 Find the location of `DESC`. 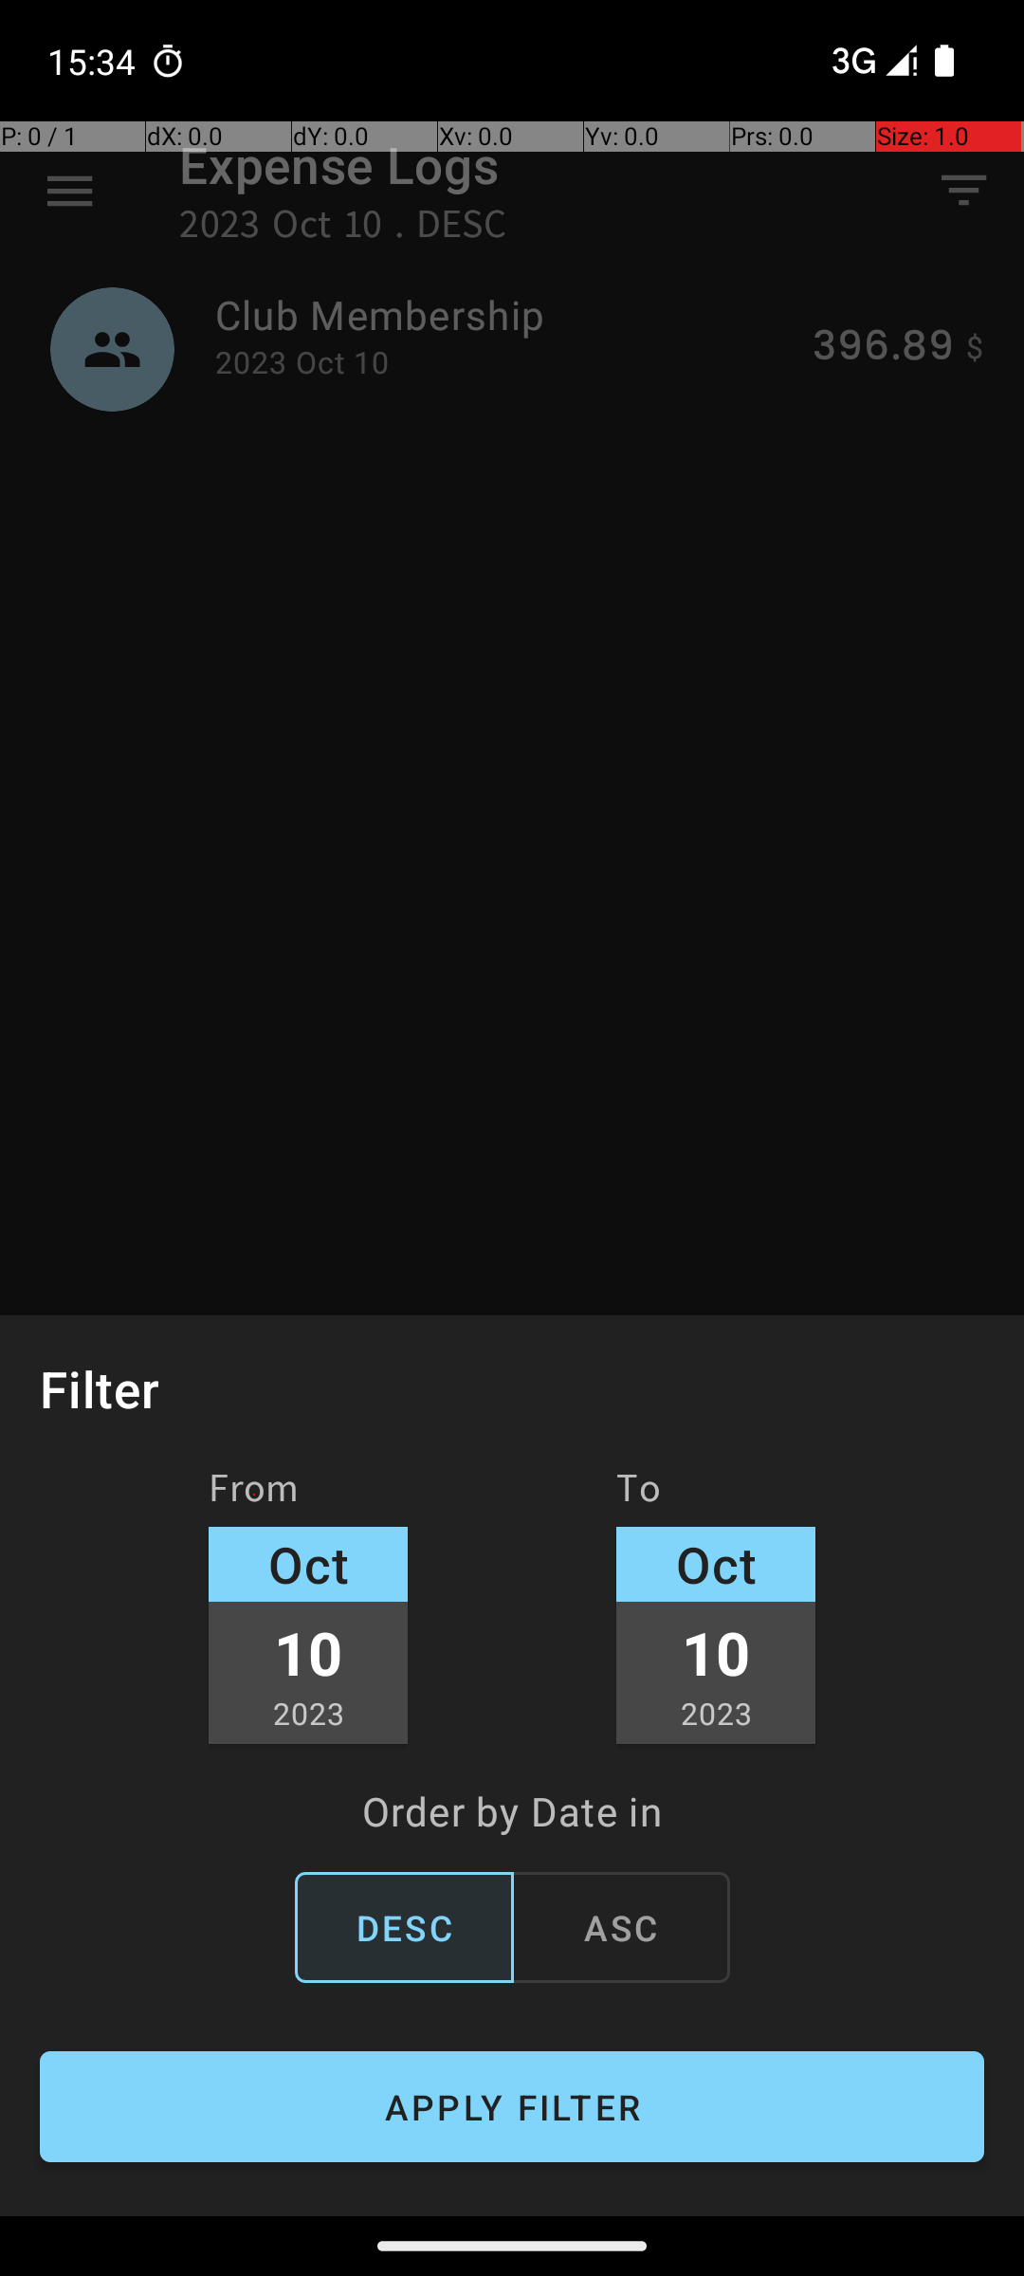

DESC is located at coordinates (404, 1927).